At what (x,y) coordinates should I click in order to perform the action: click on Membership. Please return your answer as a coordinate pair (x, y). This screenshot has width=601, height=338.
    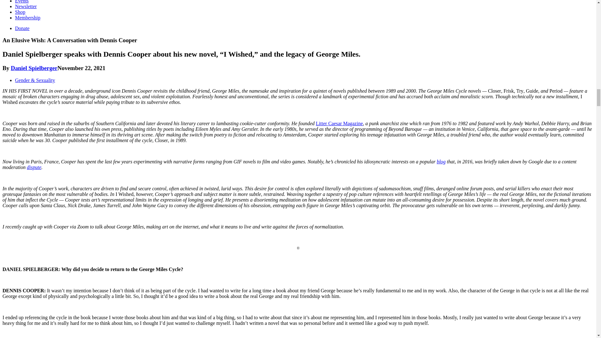
    Looking at the image, I should click on (28, 18).